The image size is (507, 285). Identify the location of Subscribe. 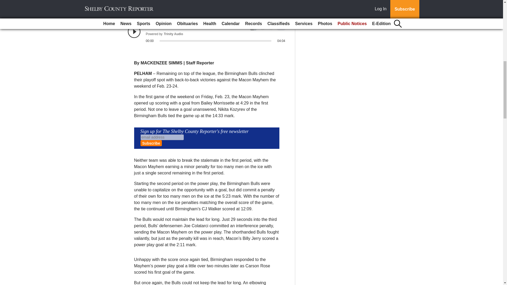
(151, 143).